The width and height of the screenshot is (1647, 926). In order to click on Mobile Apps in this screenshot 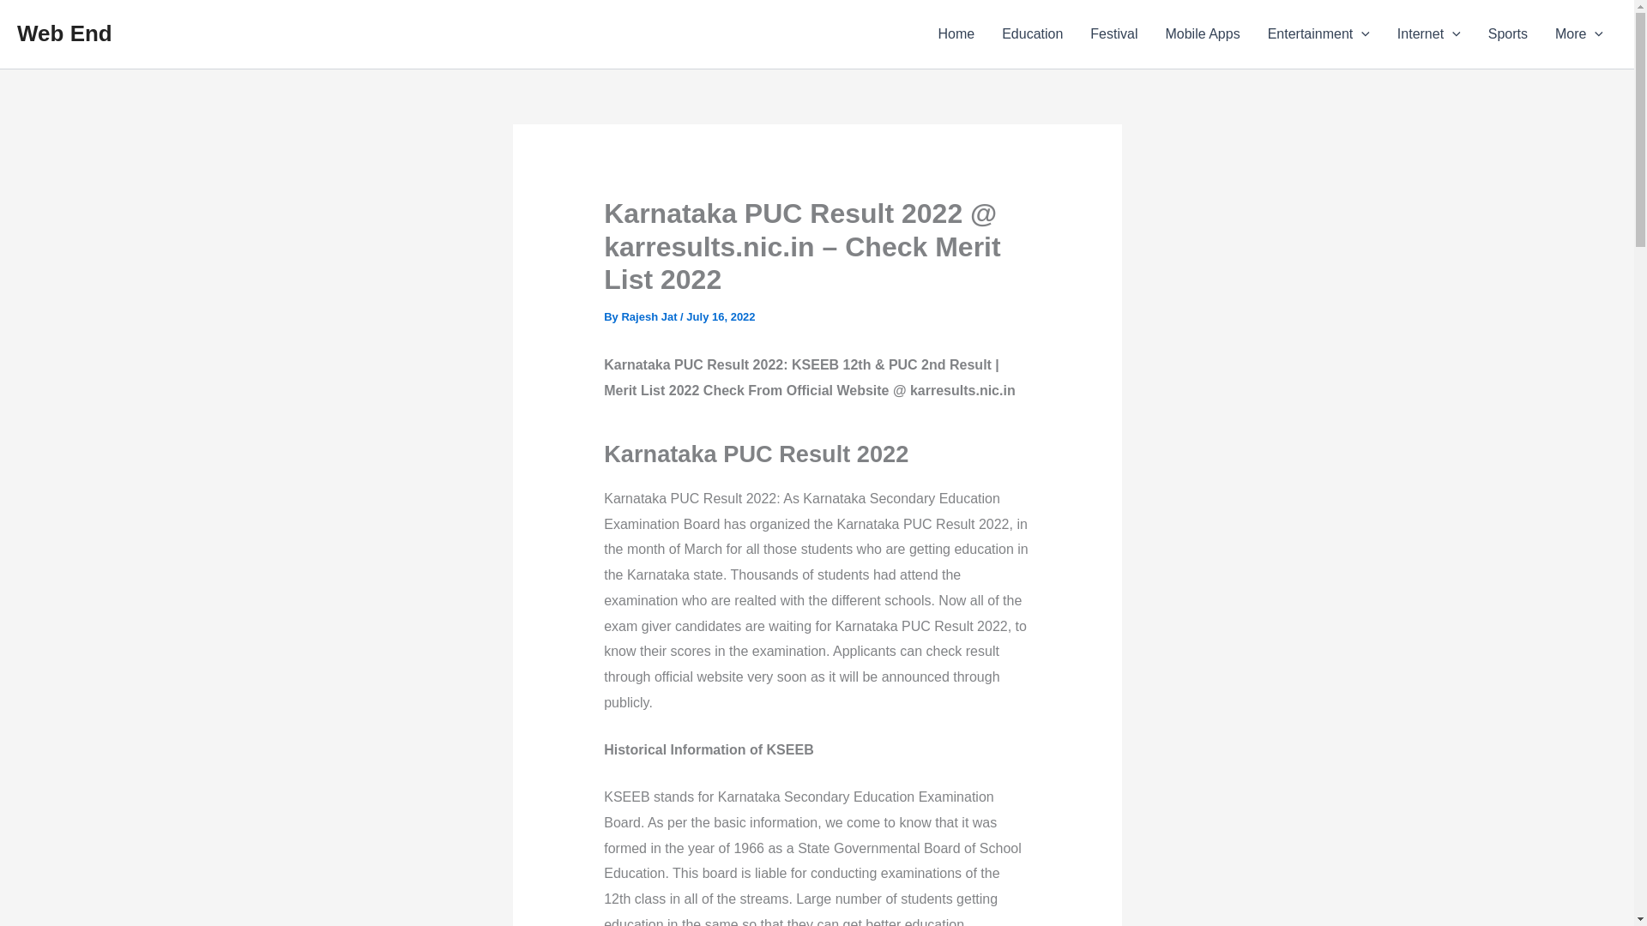, I will do `click(1203, 34)`.